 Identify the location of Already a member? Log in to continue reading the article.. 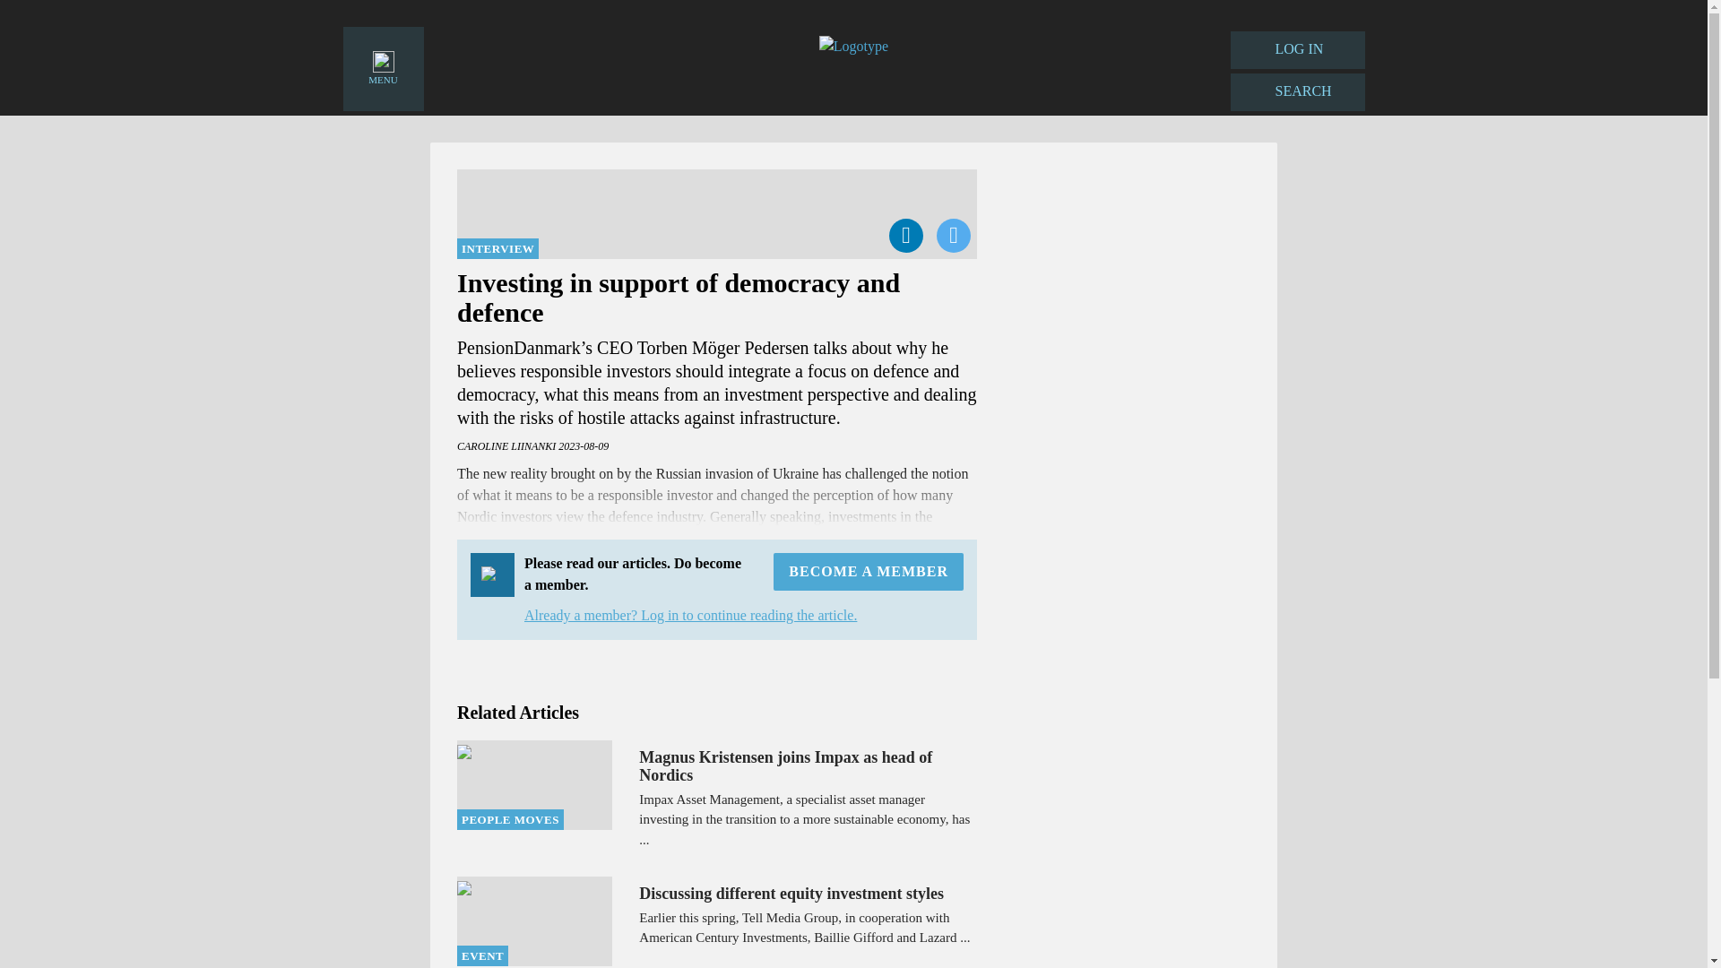
(690, 615).